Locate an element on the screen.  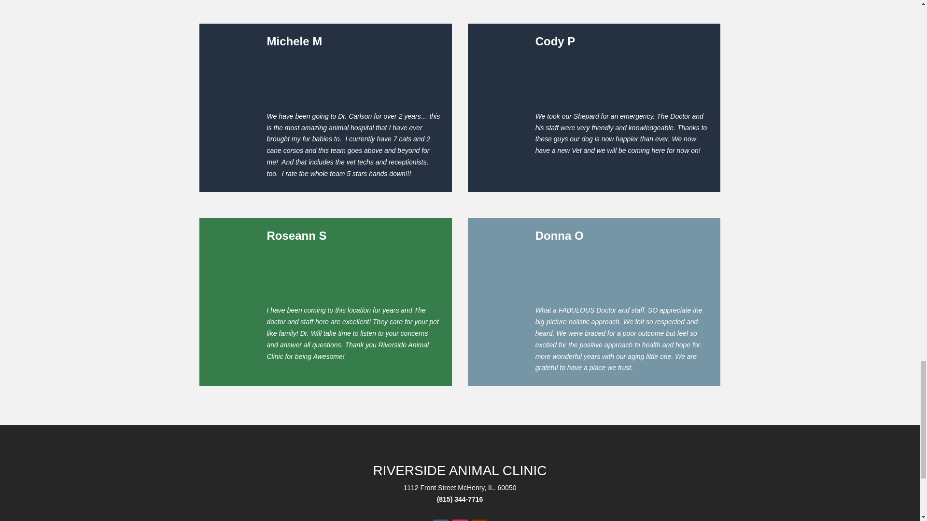
Follow on Instagram is located at coordinates (460, 520).